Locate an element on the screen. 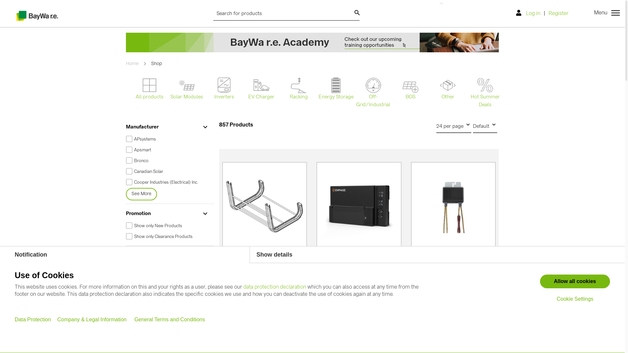 This screenshot has width=628, height=353. All EV Chargers is located at coordinates (167, 290).